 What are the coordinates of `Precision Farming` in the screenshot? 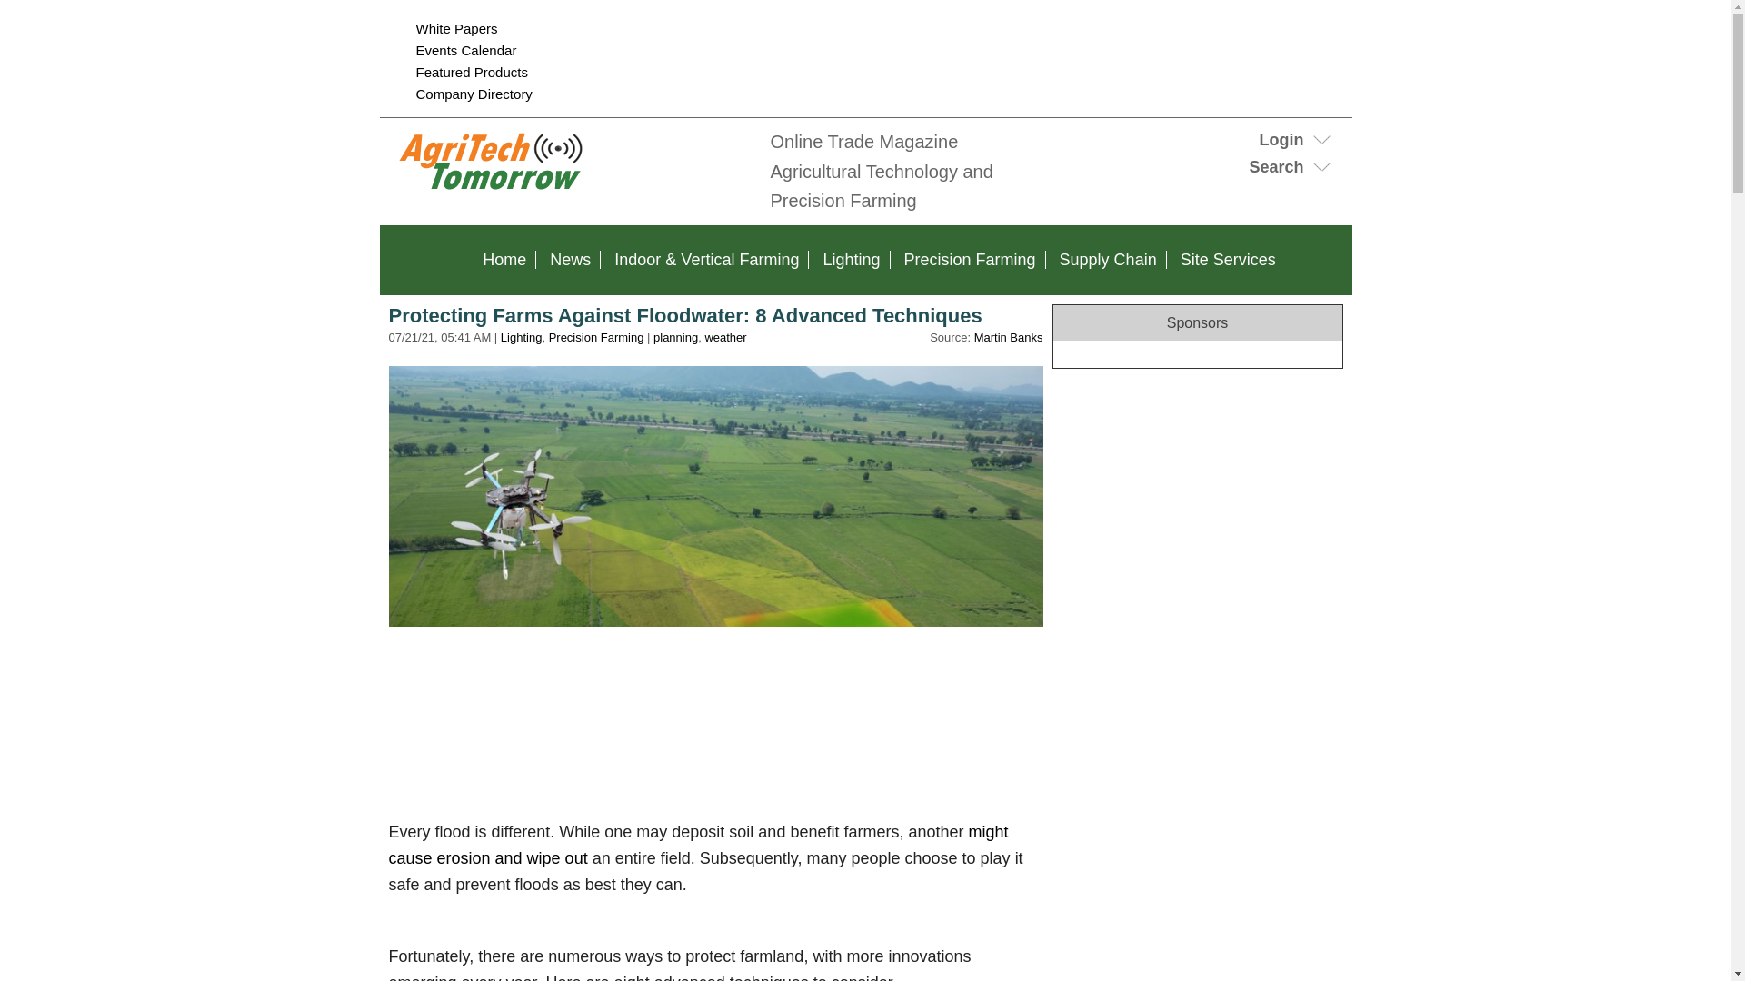 It's located at (970, 260).